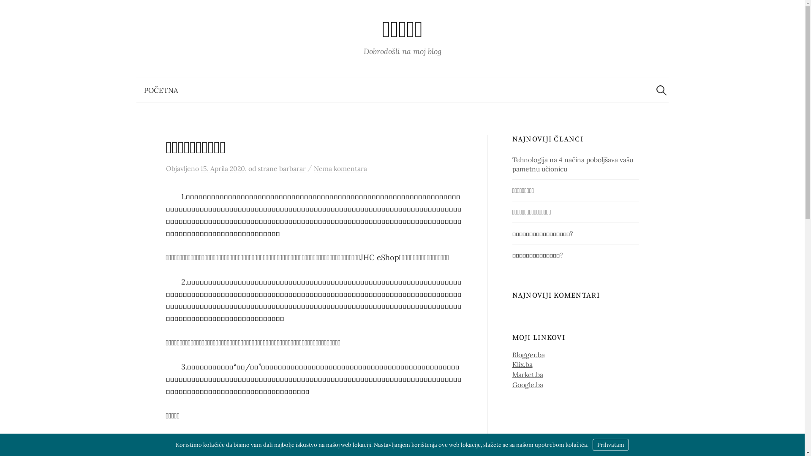 The height and width of the screenshot is (456, 811). Describe the element at coordinates (523, 364) in the screenshot. I see `Klix.ba` at that location.